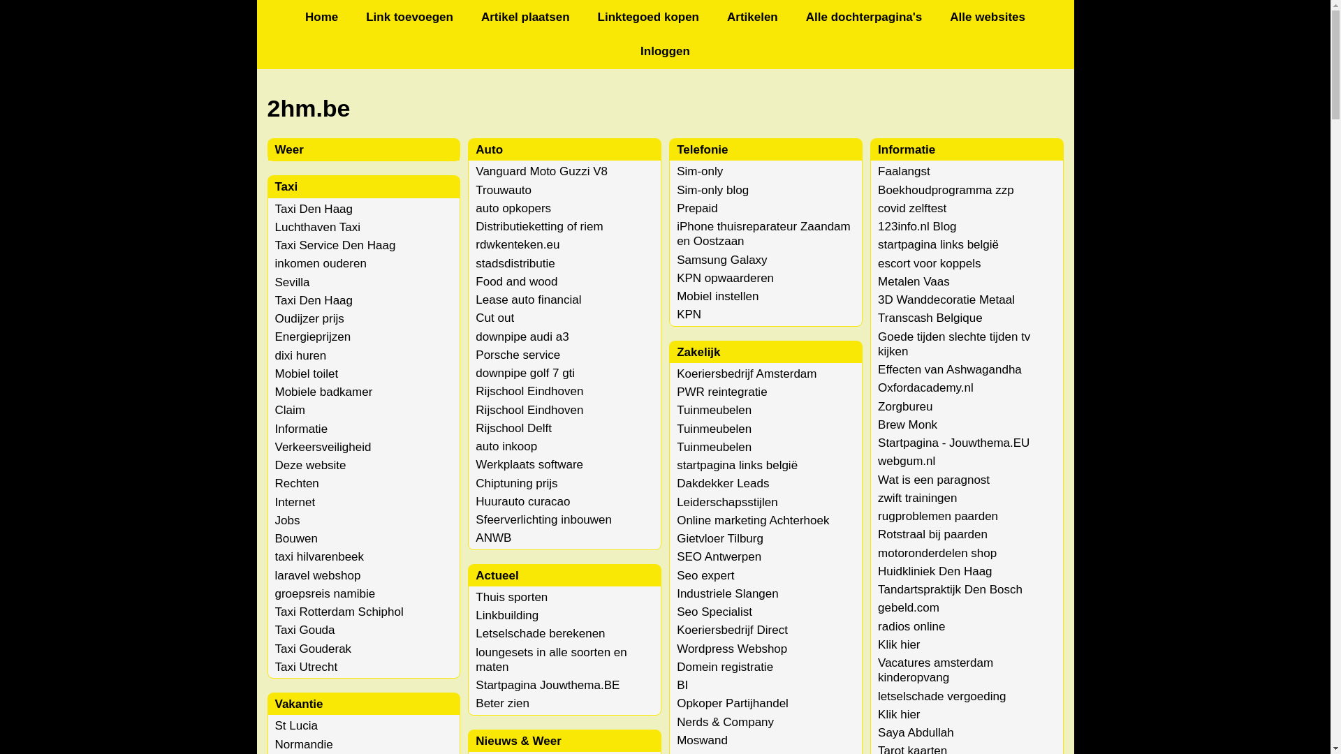 This screenshot has width=1341, height=754. What do you see at coordinates (946, 300) in the screenshot?
I see `3D Wanddecoratie Metaal` at bounding box center [946, 300].